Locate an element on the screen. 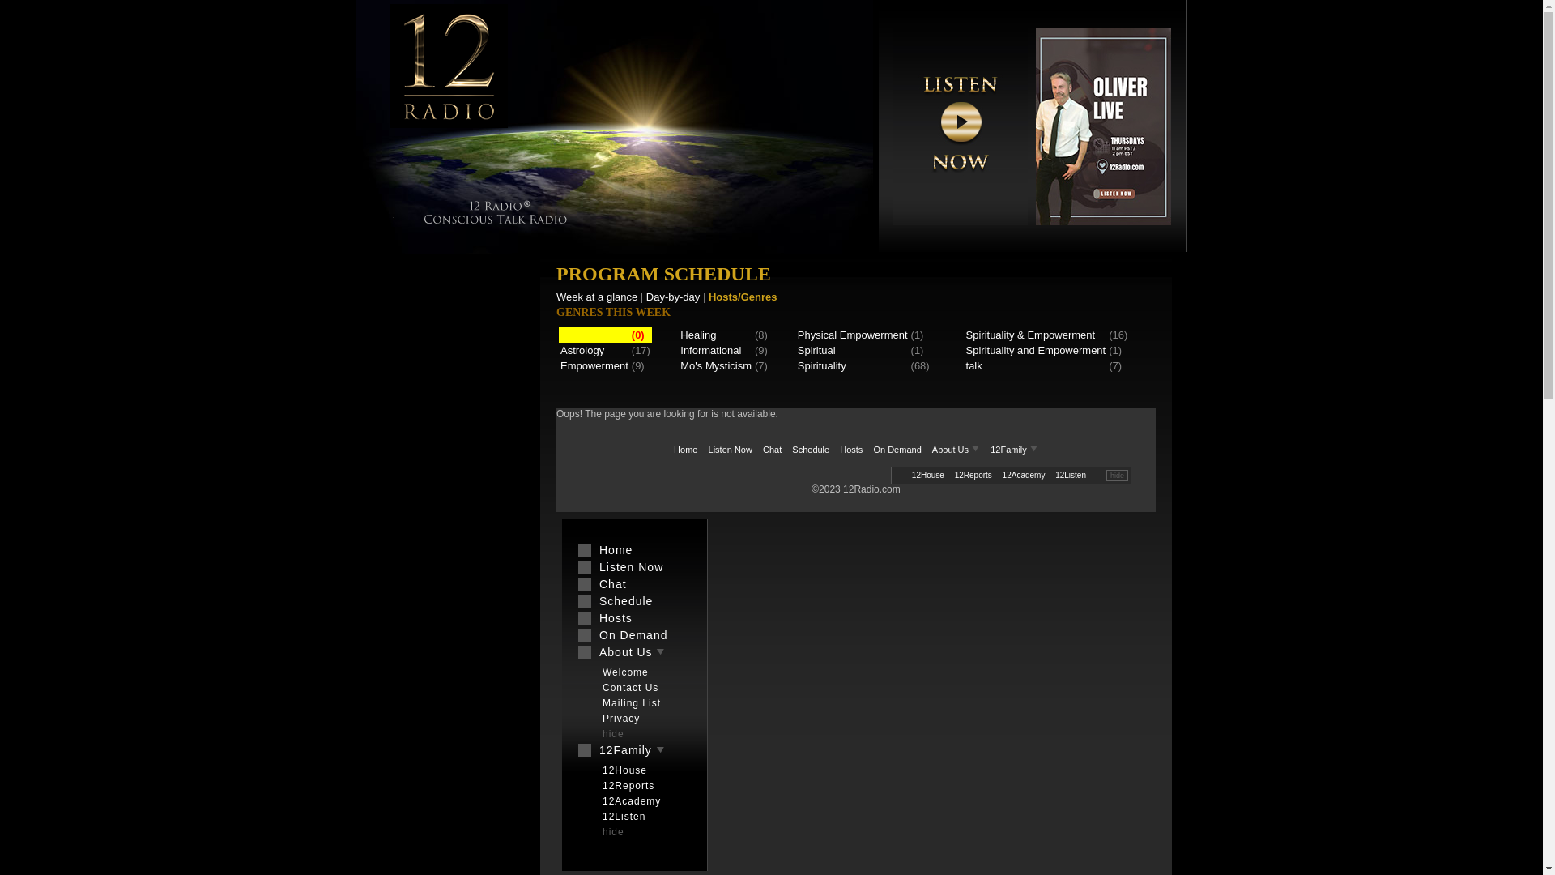  12Family is located at coordinates (1014, 450).